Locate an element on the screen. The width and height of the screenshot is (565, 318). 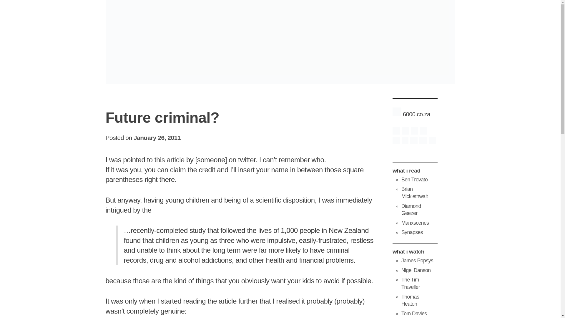
jacques talks mostly sense is located at coordinates (412, 232).